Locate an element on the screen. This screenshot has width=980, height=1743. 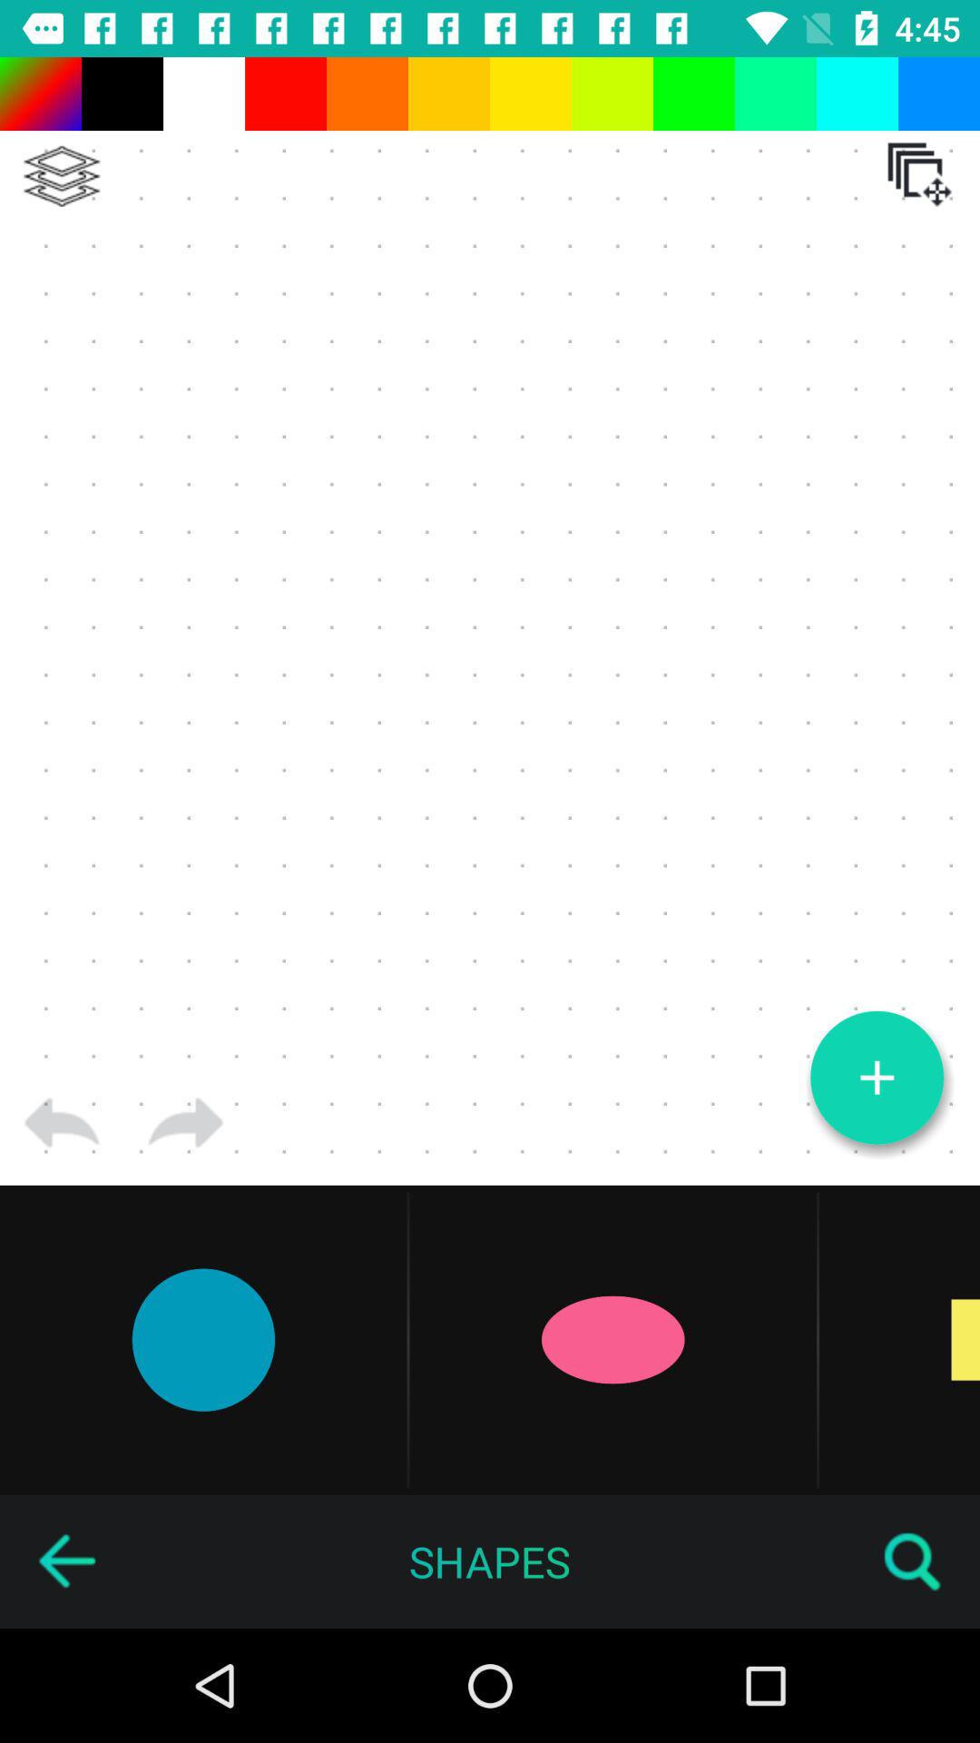
go back is located at coordinates (66, 1561).